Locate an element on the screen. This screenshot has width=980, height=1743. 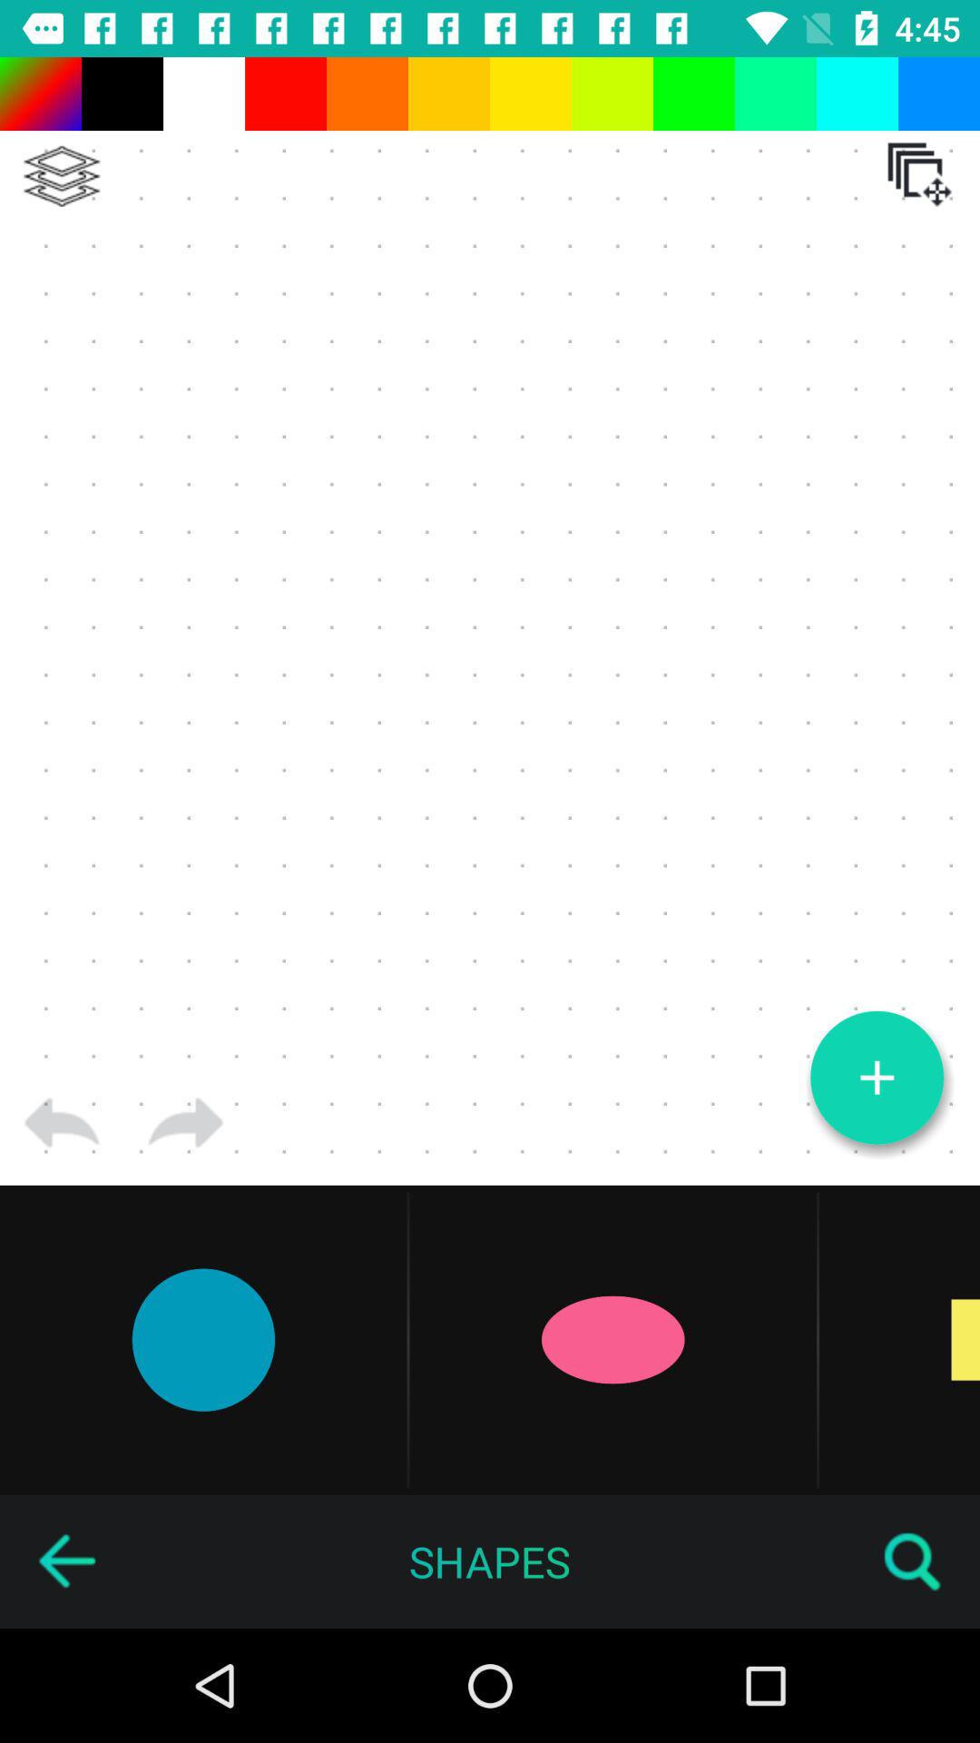
go back is located at coordinates (66, 1561).